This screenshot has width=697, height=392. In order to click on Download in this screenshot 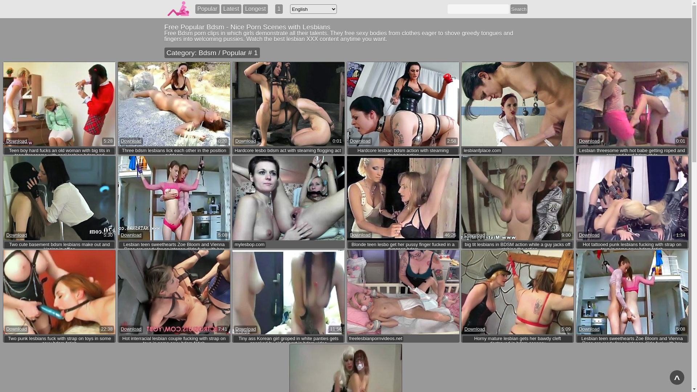, I will do `click(17, 330)`.